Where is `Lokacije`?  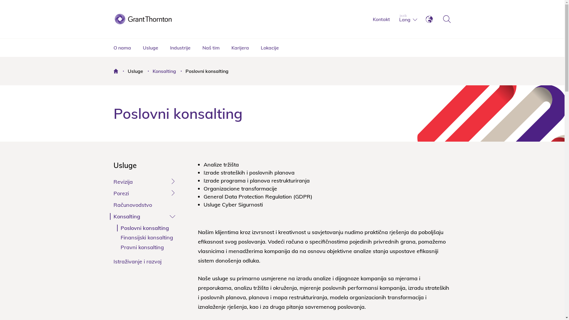 Lokacije is located at coordinates (270, 48).